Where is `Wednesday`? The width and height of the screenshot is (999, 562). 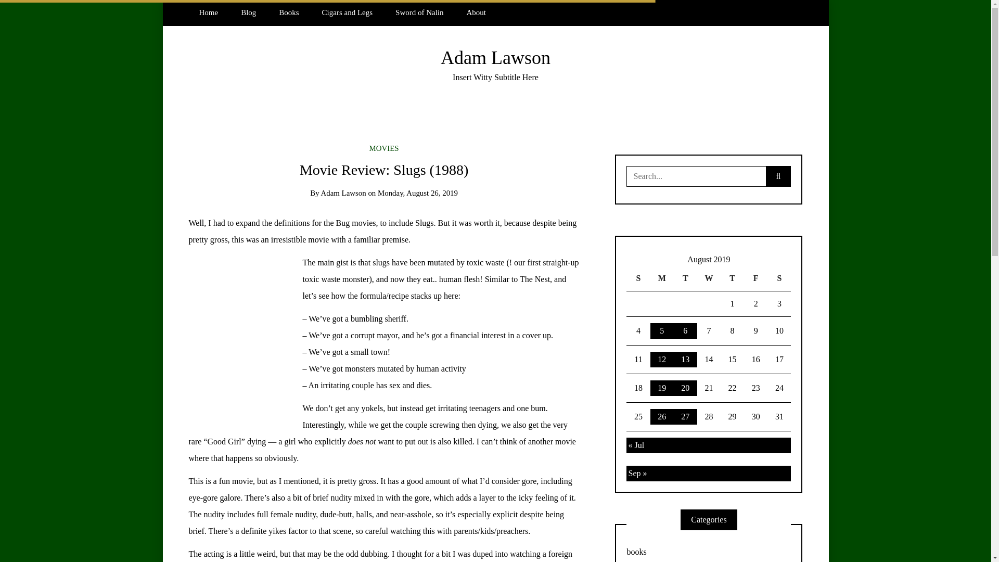
Wednesday is located at coordinates (709, 278).